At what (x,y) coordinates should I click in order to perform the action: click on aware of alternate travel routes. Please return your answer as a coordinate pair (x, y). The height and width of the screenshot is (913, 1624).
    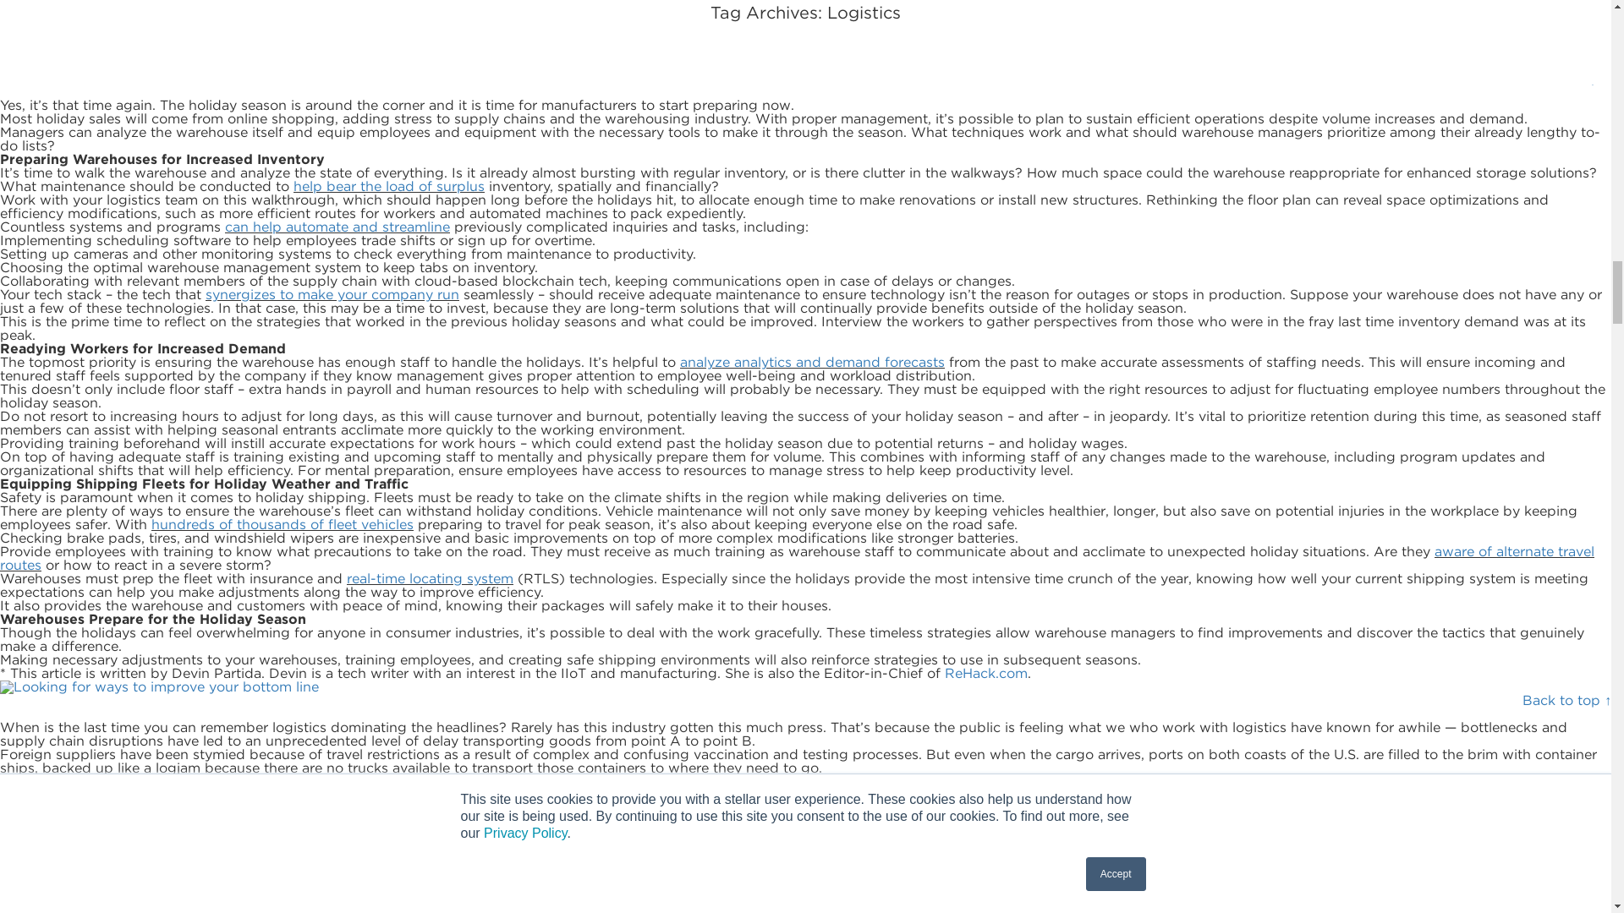
    Looking at the image, I should click on (797, 558).